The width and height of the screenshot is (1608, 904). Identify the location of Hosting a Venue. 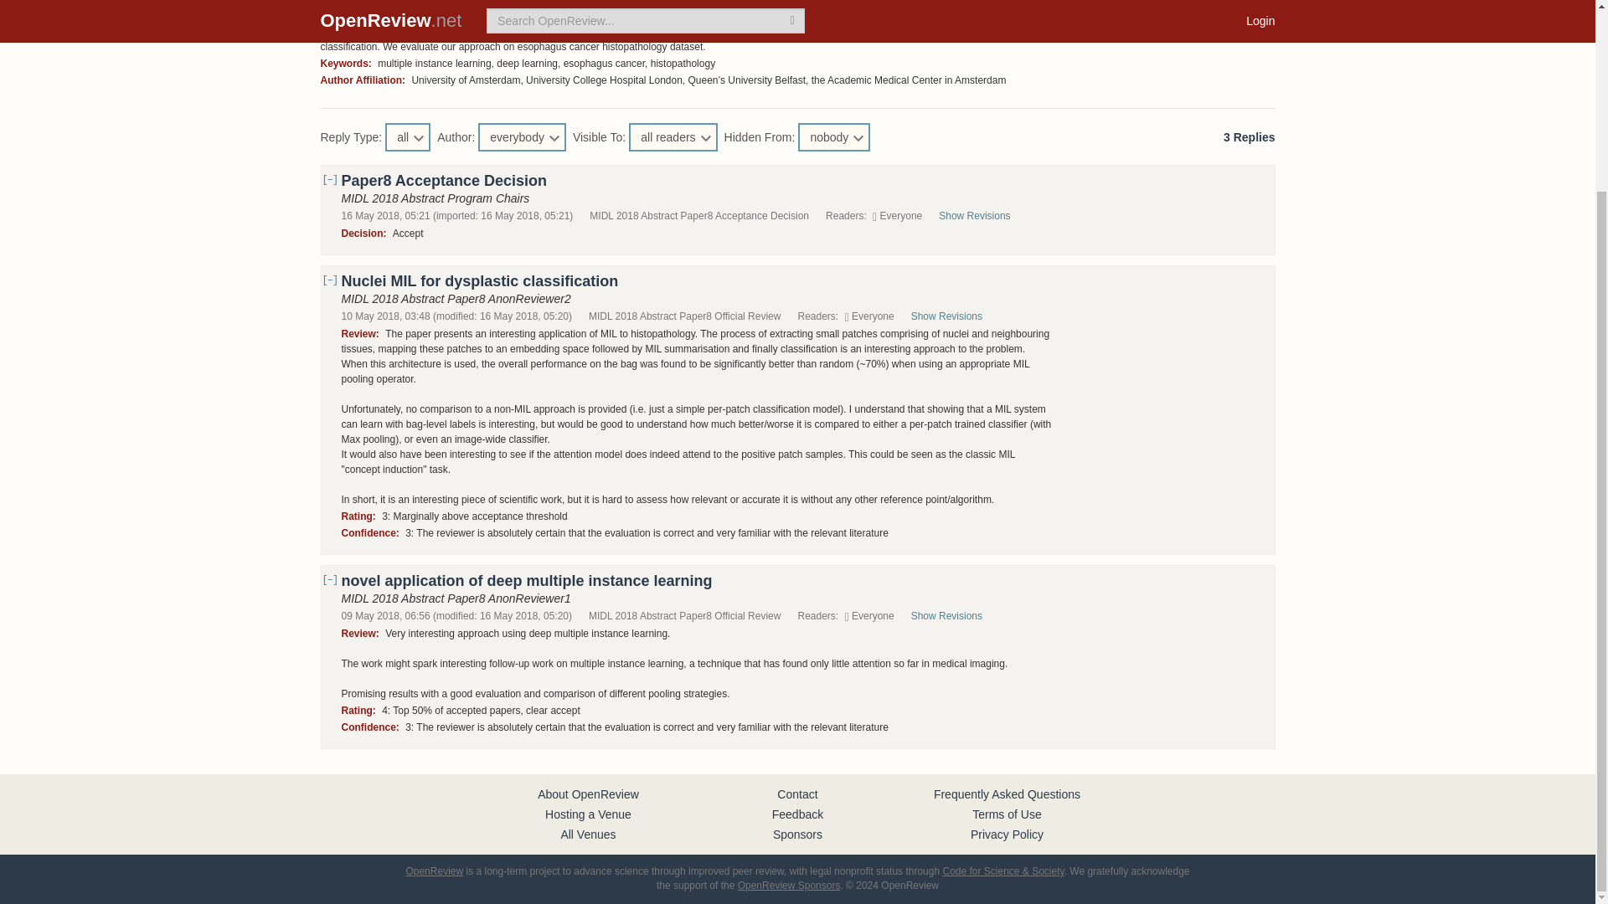
(588, 814).